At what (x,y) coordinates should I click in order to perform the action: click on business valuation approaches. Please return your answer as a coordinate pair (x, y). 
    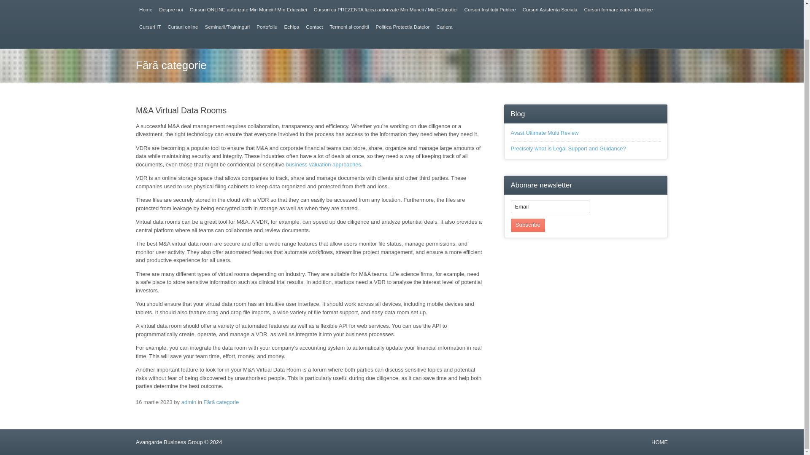
    Looking at the image, I should click on (323, 164).